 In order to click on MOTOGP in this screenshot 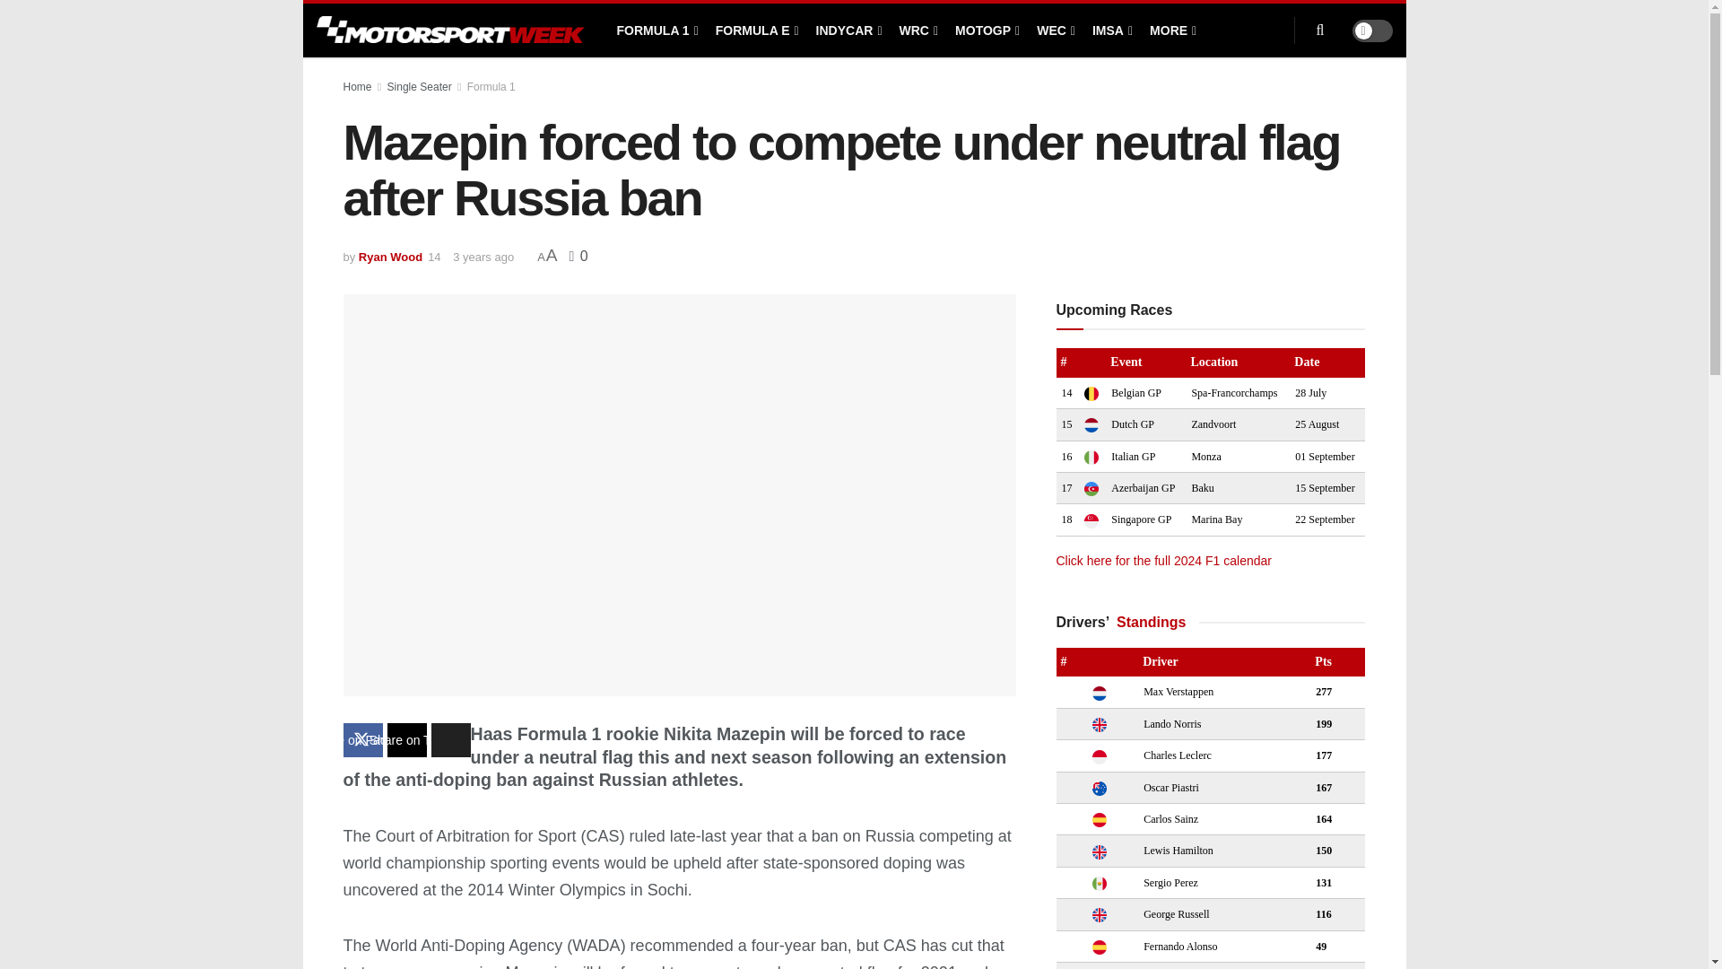, I will do `click(987, 31)`.